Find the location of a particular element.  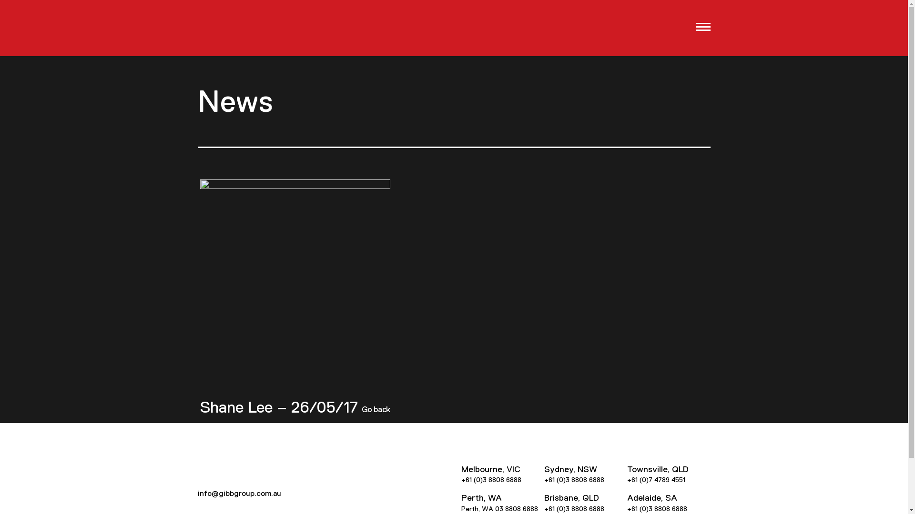

+61 (0)3 8808 6888 is located at coordinates (657, 509).